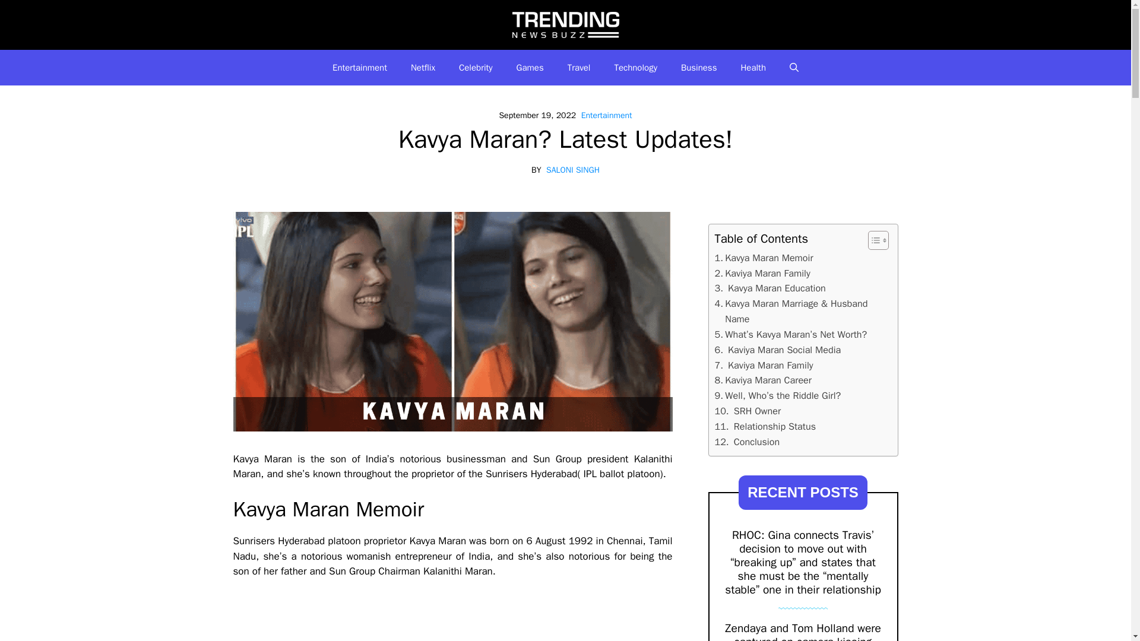 The width and height of the screenshot is (1140, 641). I want to click on SALONI SINGH, so click(572, 170).